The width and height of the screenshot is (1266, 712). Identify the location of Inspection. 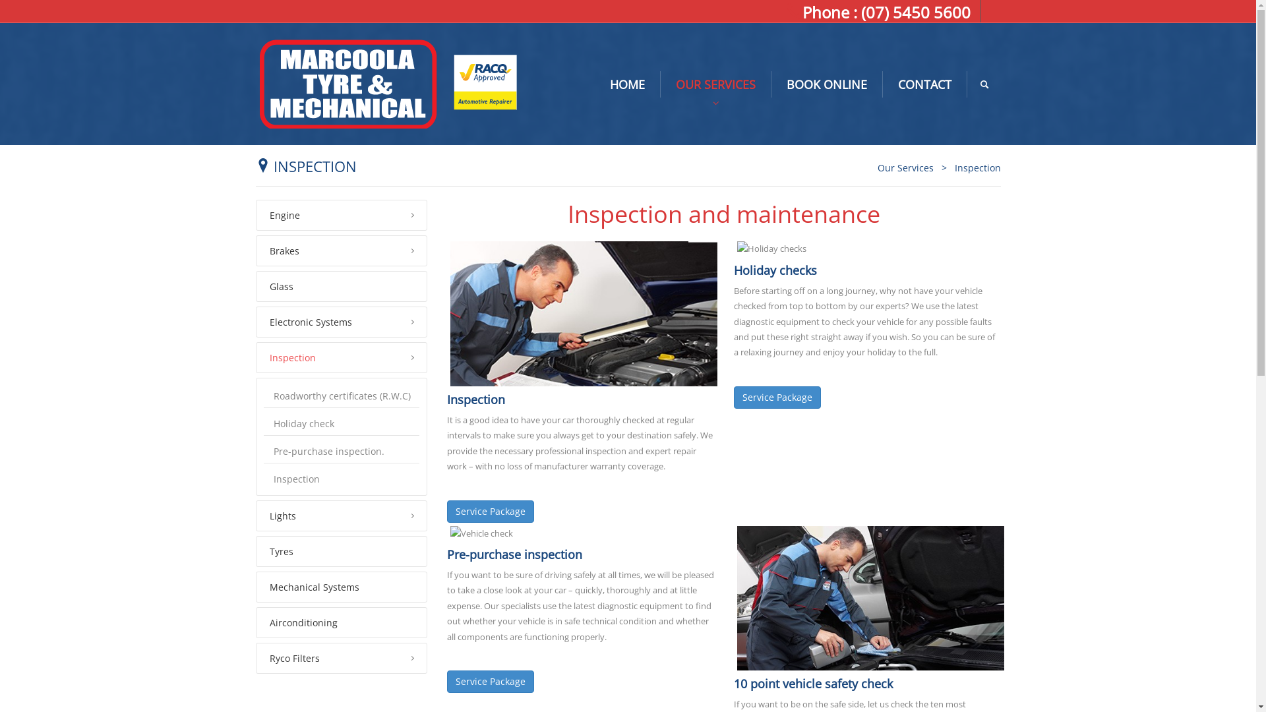
(342, 479).